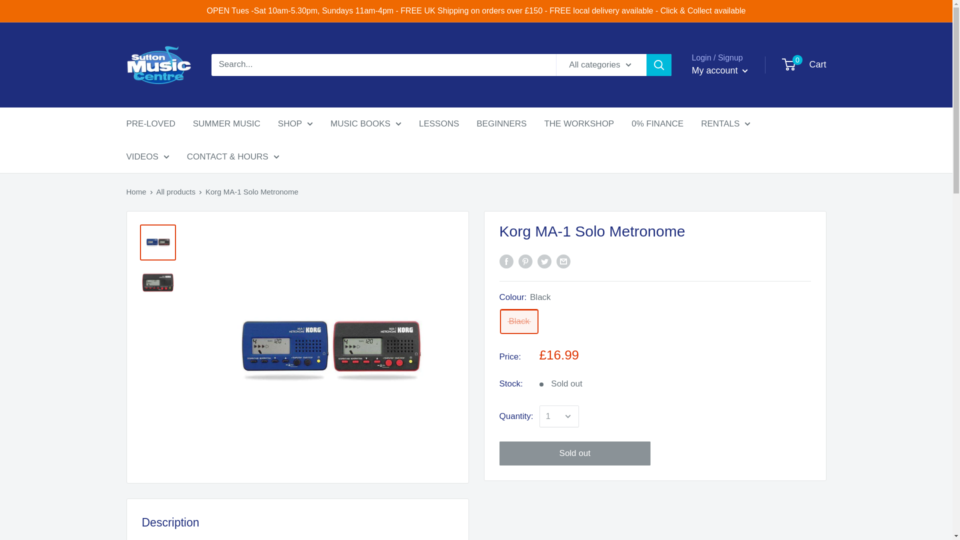 The width and height of the screenshot is (960, 540). I want to click on Black, so click(519, 321).